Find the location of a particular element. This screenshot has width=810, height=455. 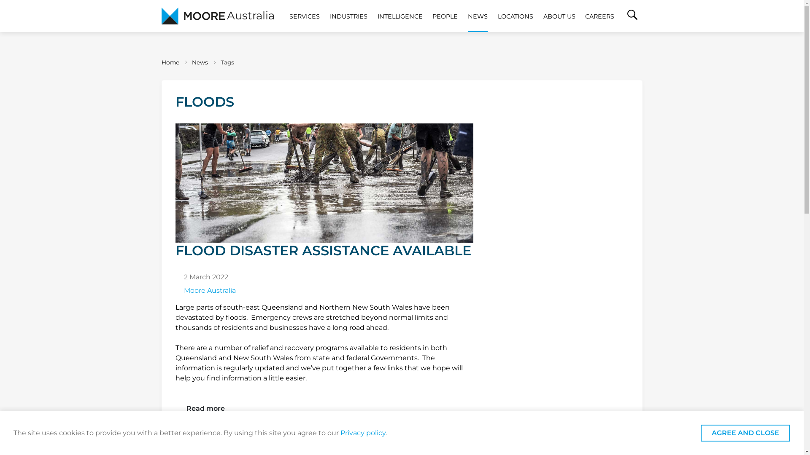

Home is located at coordinates (170, 62).